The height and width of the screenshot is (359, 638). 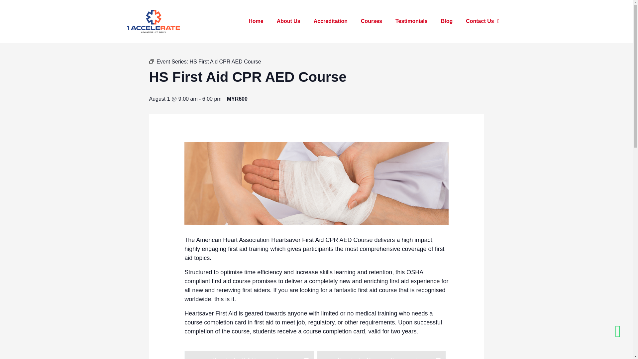 I want to click on Home, so click(x=256, y=21).